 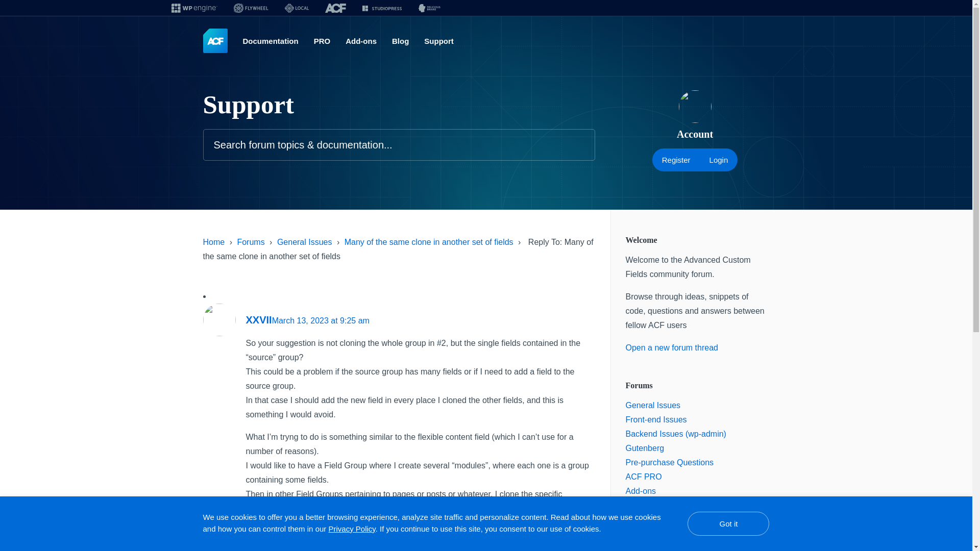 What do you see at coordinates (296, 8) in the screenshot?
I see `Local` at bounding box center [296, 8].